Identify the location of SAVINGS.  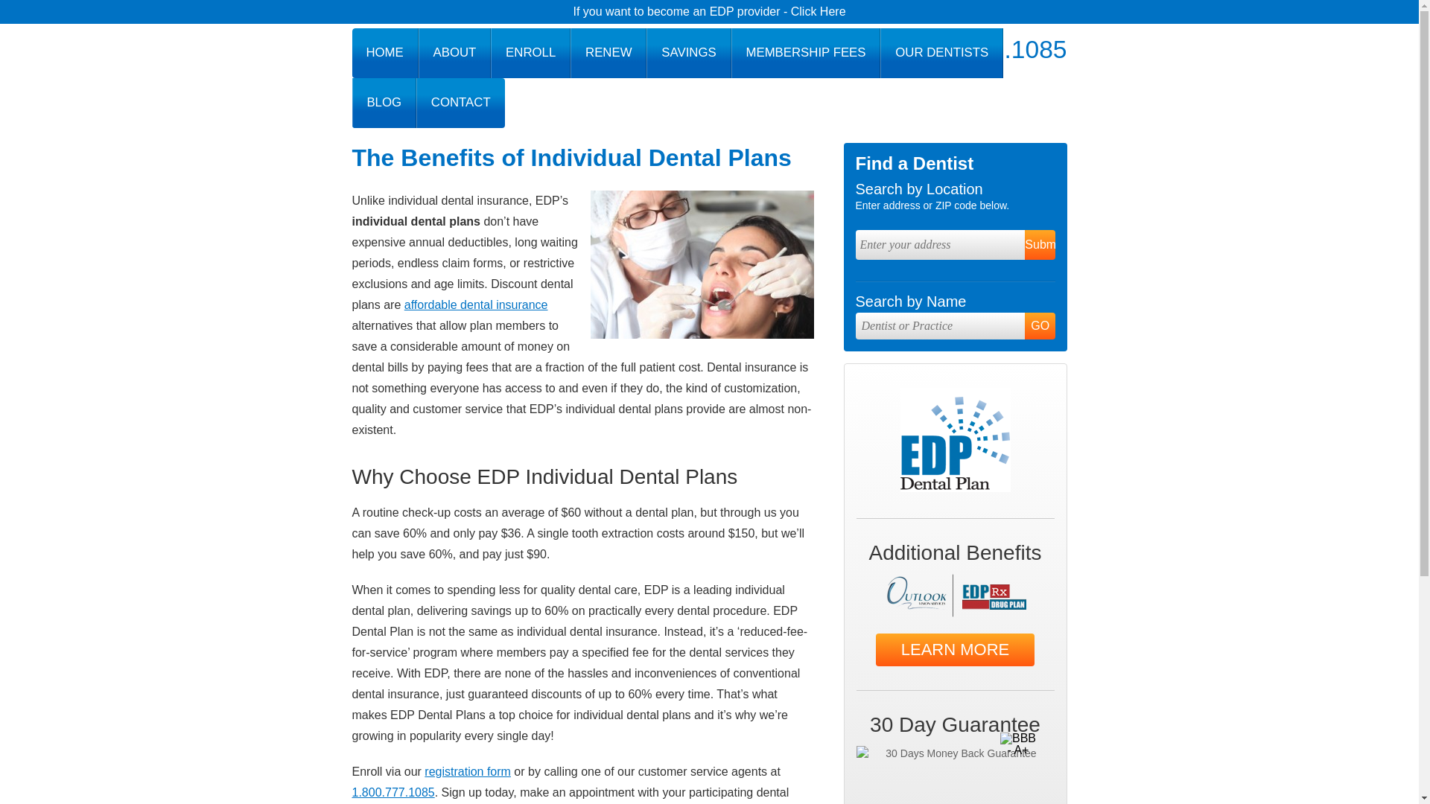
(688, 52).